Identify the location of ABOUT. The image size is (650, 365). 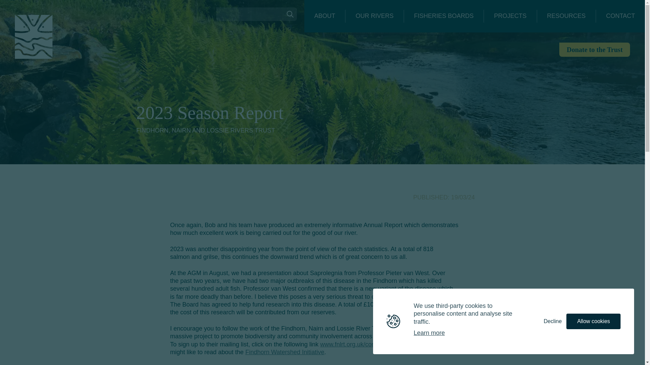
(324, 16).